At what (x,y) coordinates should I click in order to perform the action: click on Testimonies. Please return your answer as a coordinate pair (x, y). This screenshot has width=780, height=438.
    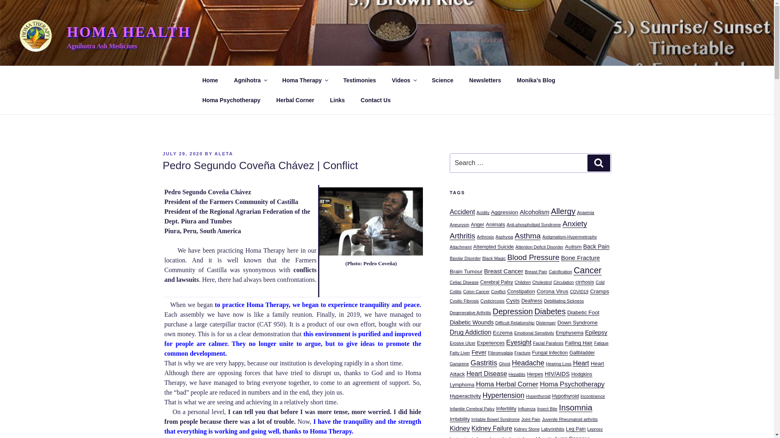
    Looking at the image, I should click on (359, 80).